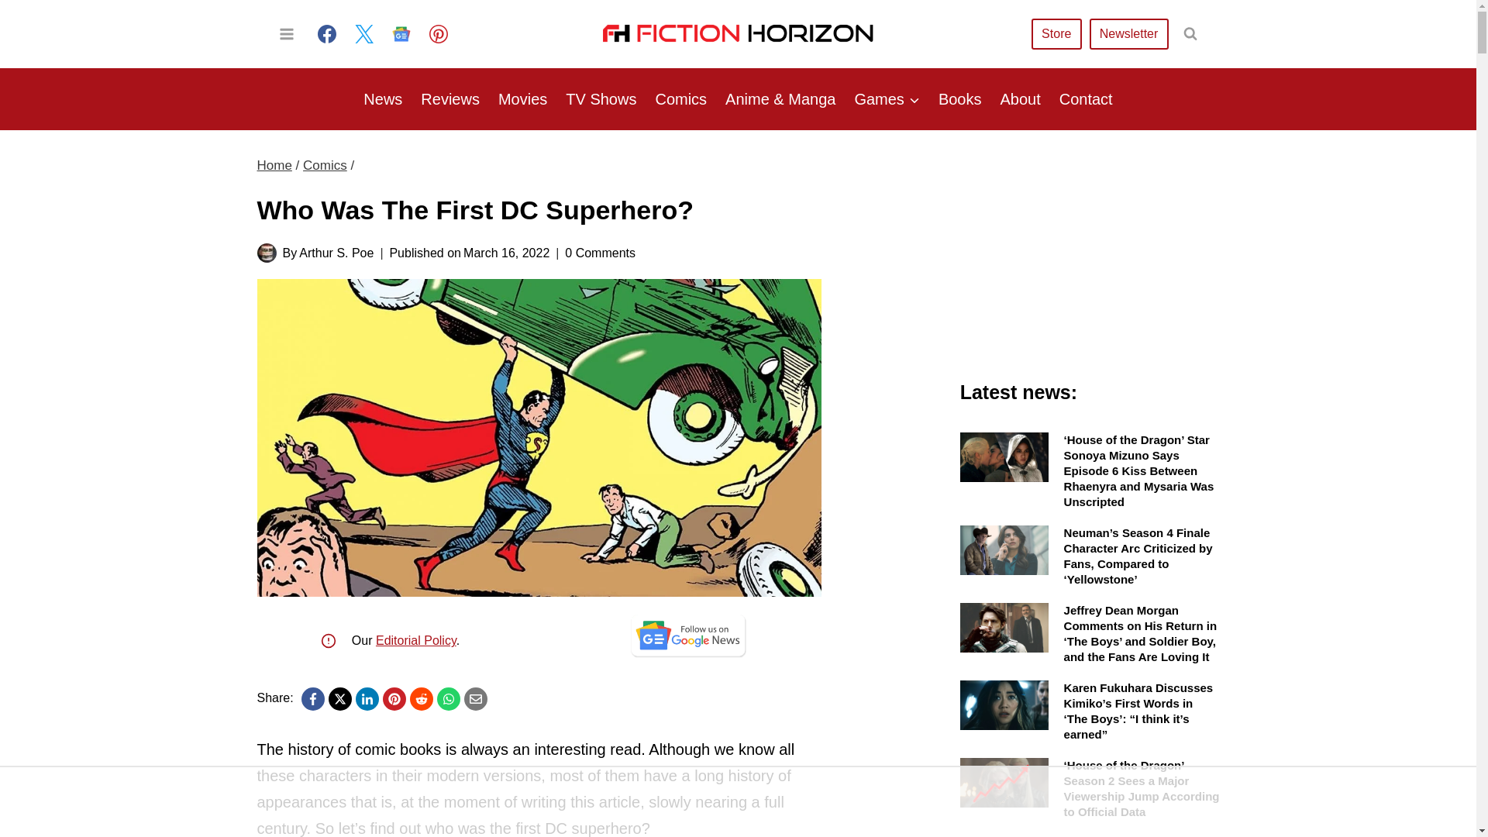 Image resolution: width=1488 pixels, height=837 pixels. Describe the element at coordinates (522, 99) in the screenshot. I see `Movies` at that location.